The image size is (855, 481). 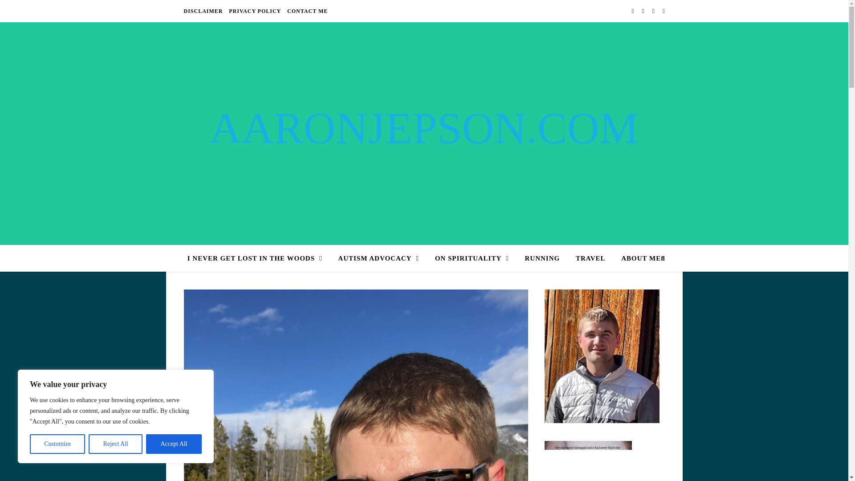 What do you see at coordinates (204, 11) in the screenshot?
I see `DISCLAIMER` at bounding box center [204, 11].